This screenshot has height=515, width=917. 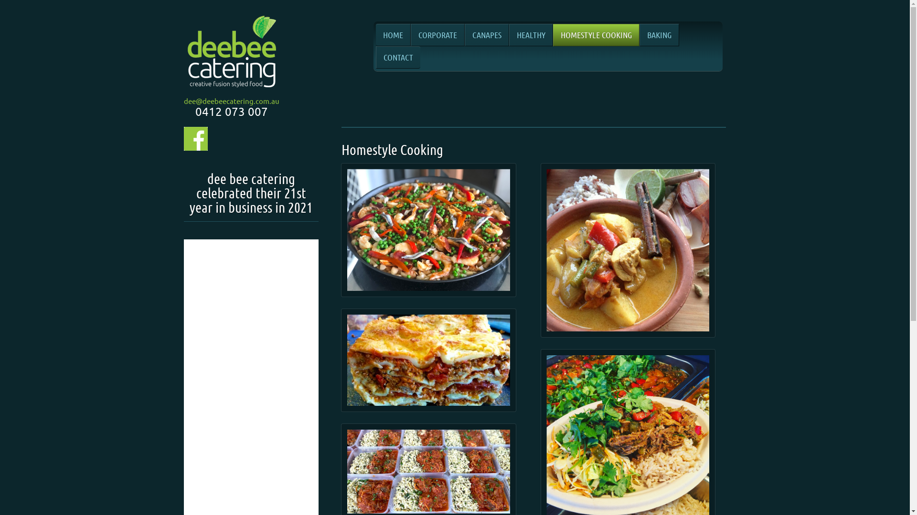 What do you see at coordinates (232, 101) in the screenshot?
I see `dee@deebeecatering.com.au` at bounding box center [232, 101].